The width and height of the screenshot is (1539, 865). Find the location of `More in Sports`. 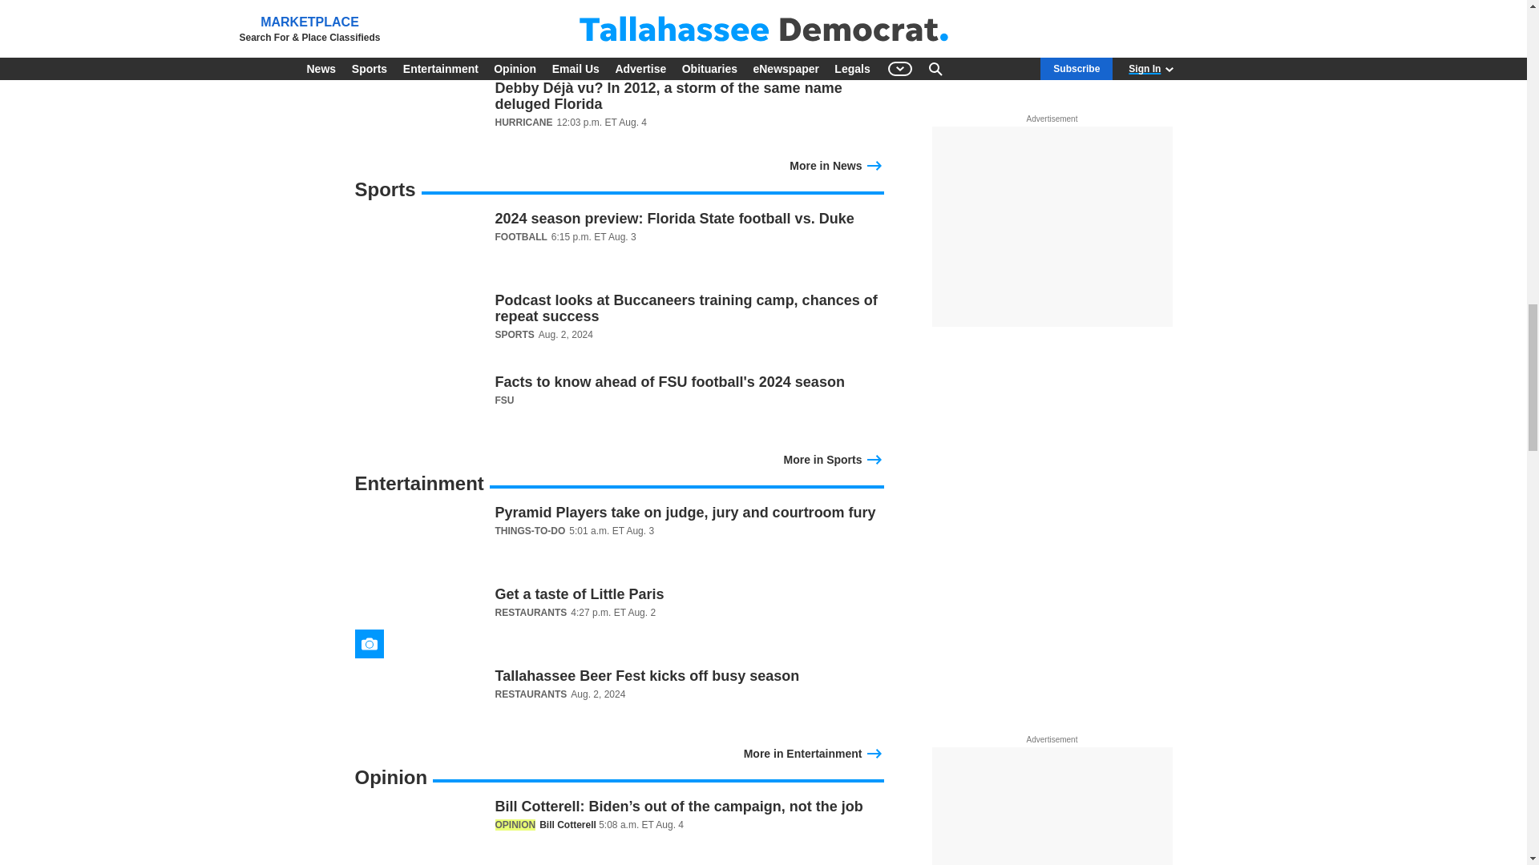

More in Sports is located at coordinates (834, 458).